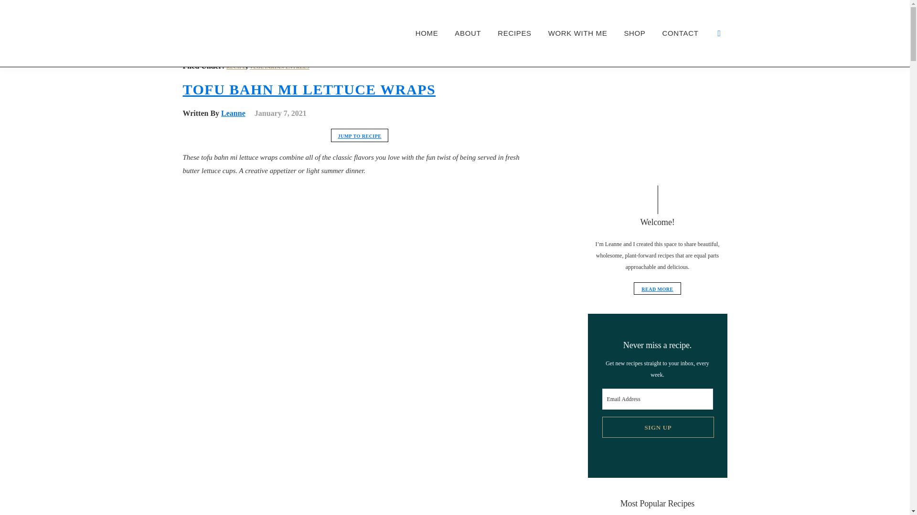 This screenshot has width=917, height=515. Describe the element at coordinates (206, 61) in the screenshot. I see `Healthyish Appetite` at that location.